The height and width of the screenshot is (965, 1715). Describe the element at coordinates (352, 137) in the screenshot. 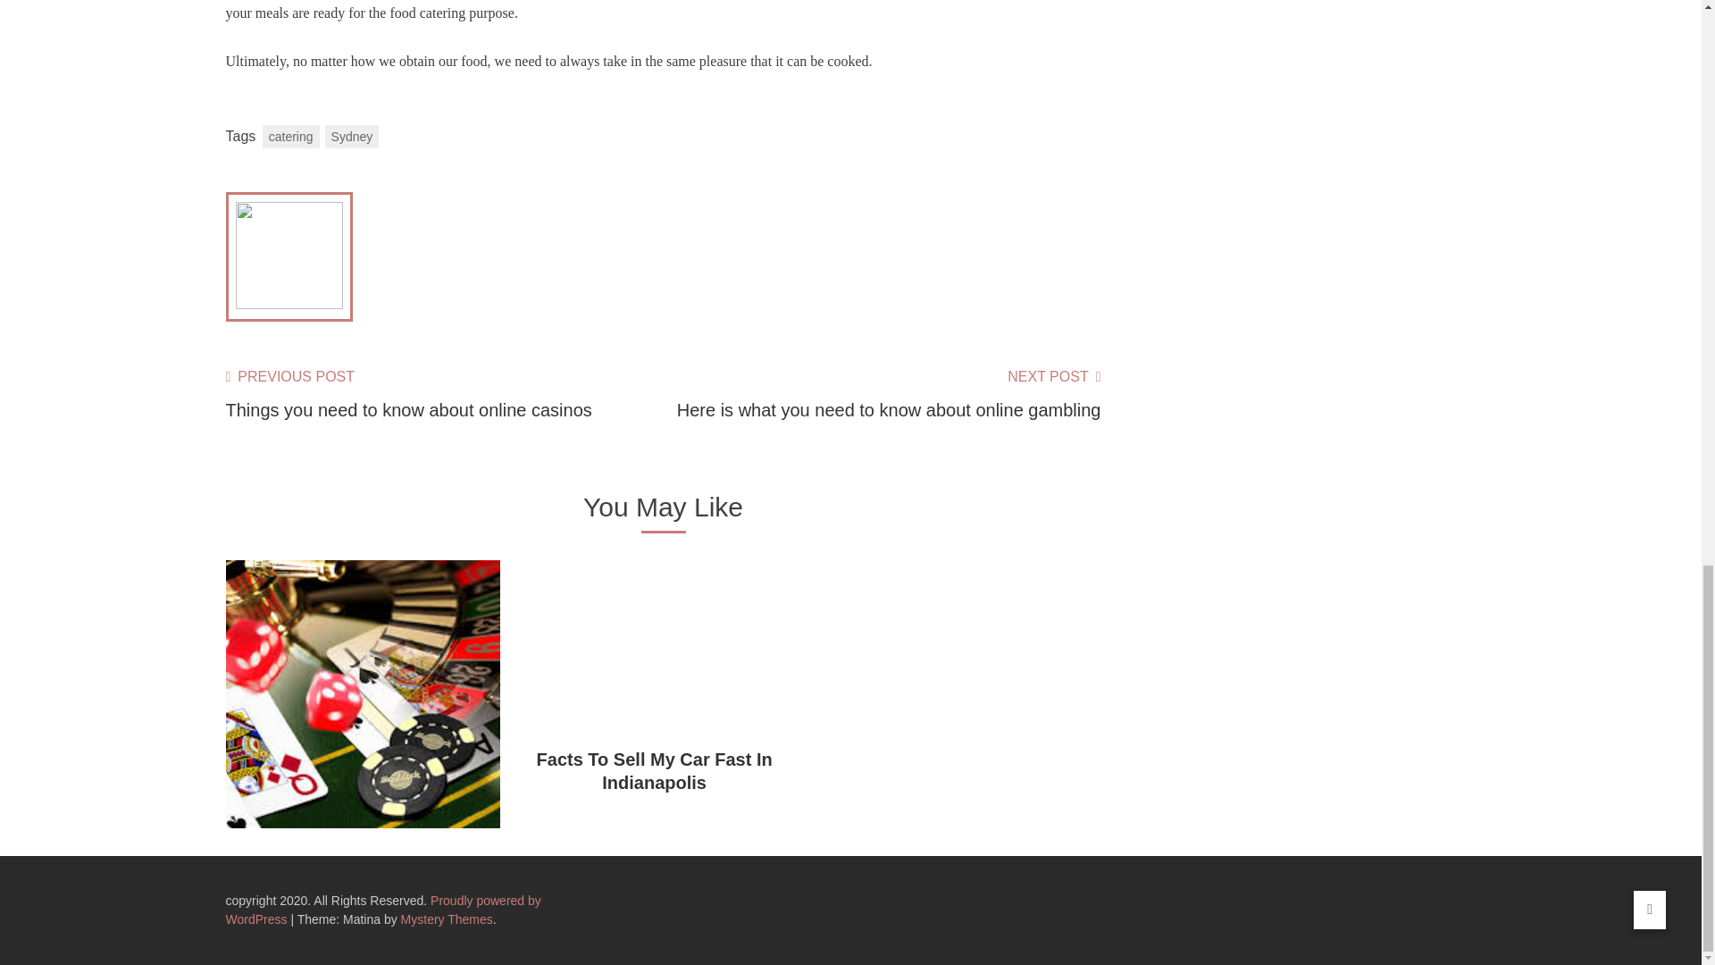

I see `Sydney` at that location.